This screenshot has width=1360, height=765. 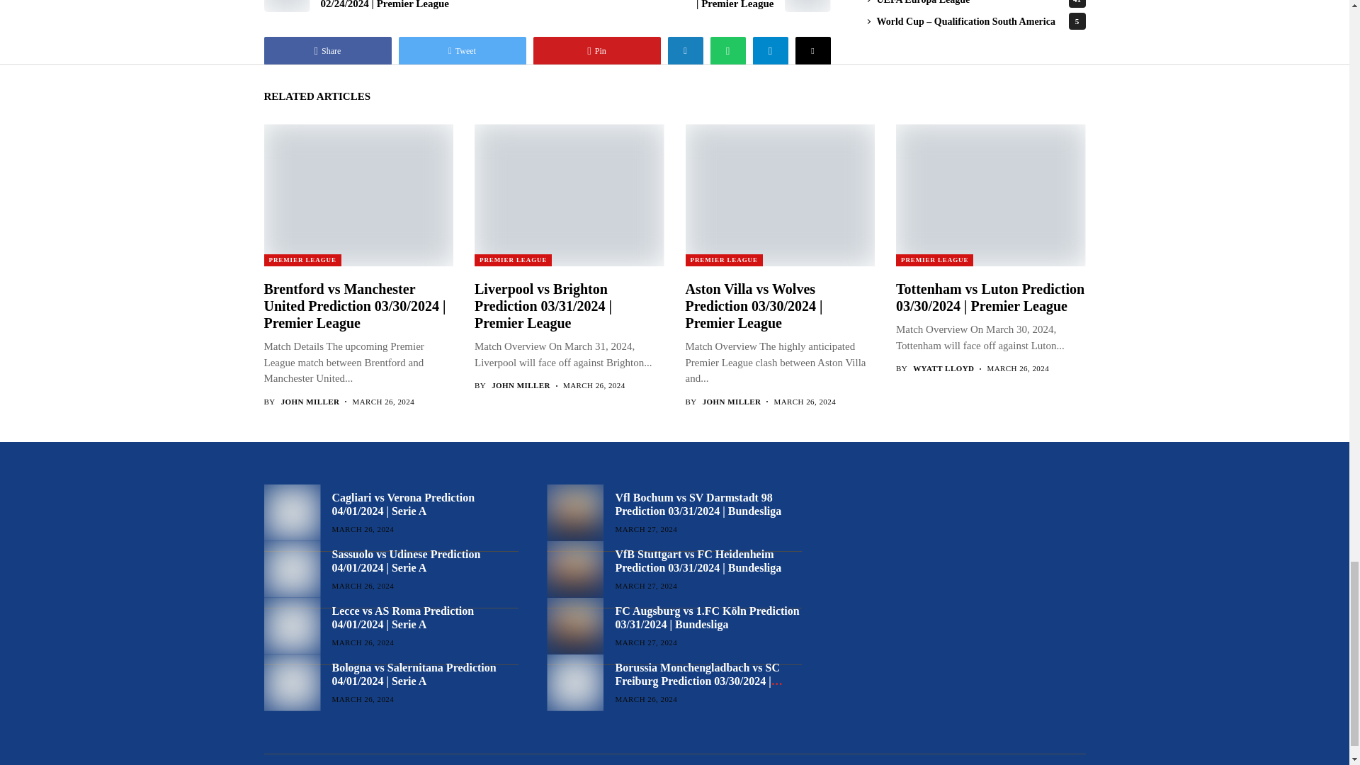 What do you see at coordinates (521, 385) in the screenshot?
I see `Posts by John Miller` at bounding box center [521, 385].